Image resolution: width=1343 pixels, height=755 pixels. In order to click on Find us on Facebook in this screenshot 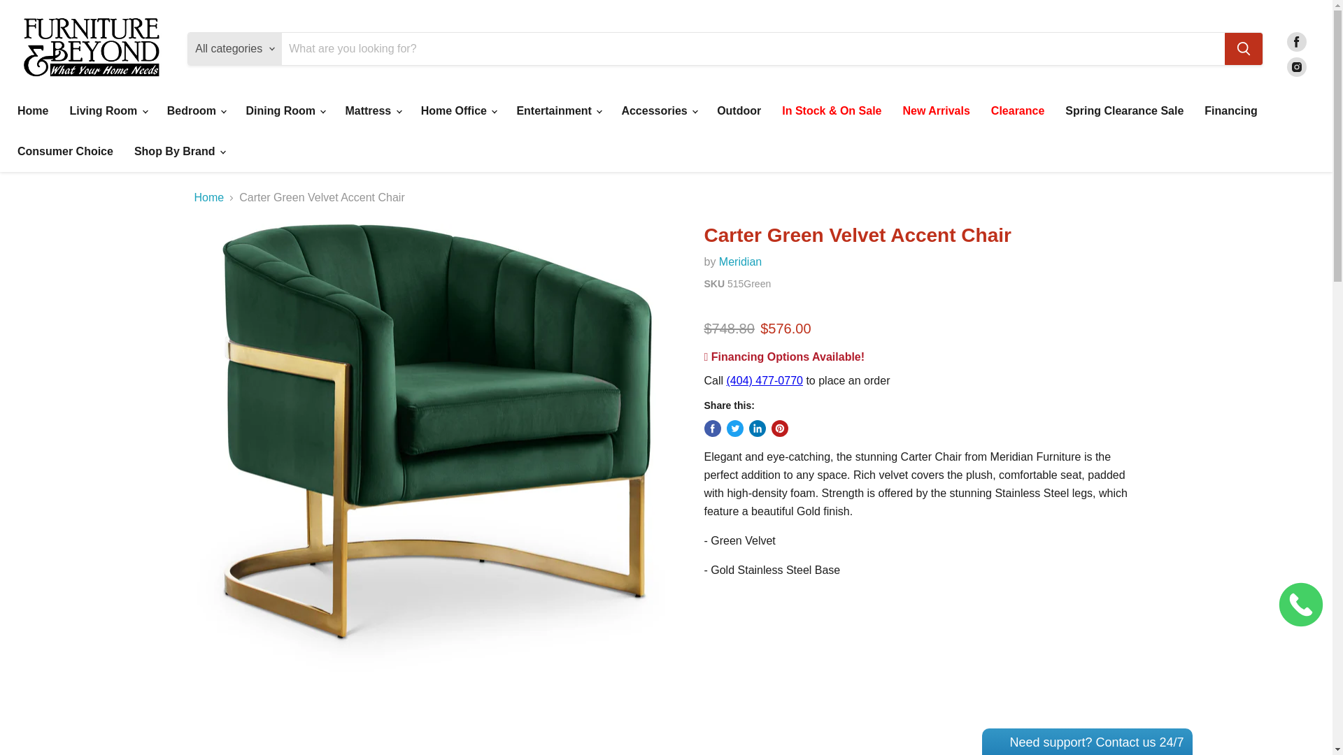, I will do `click(1297, 42)`.